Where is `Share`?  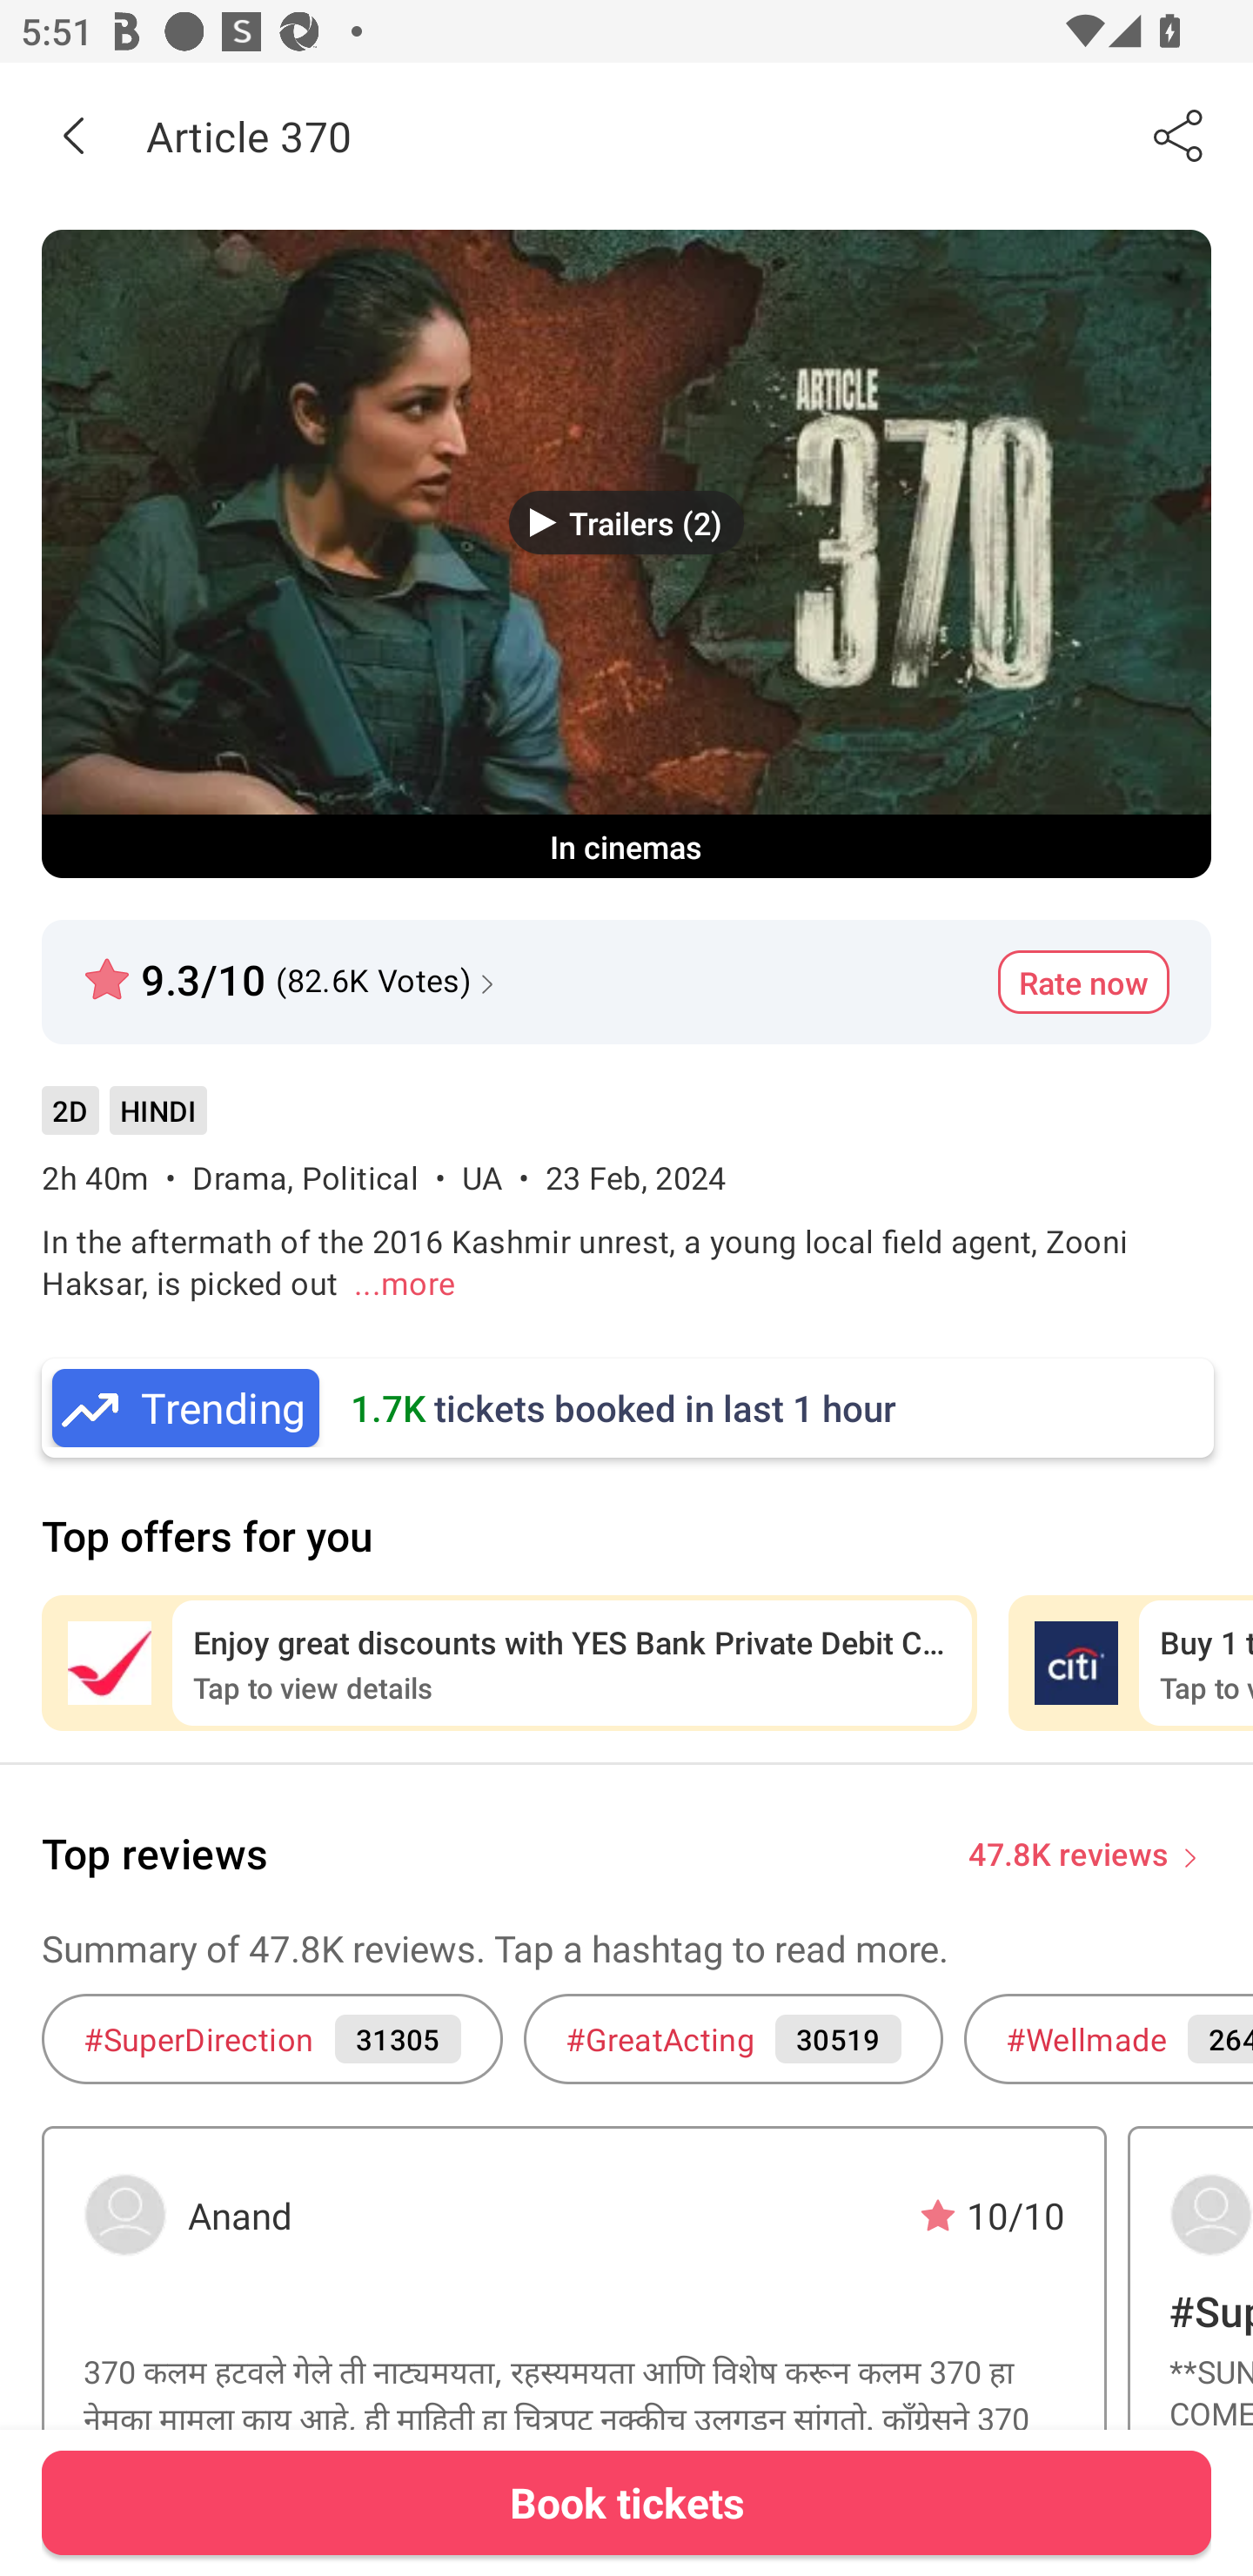 Share is located at coordinates (1180, 135).